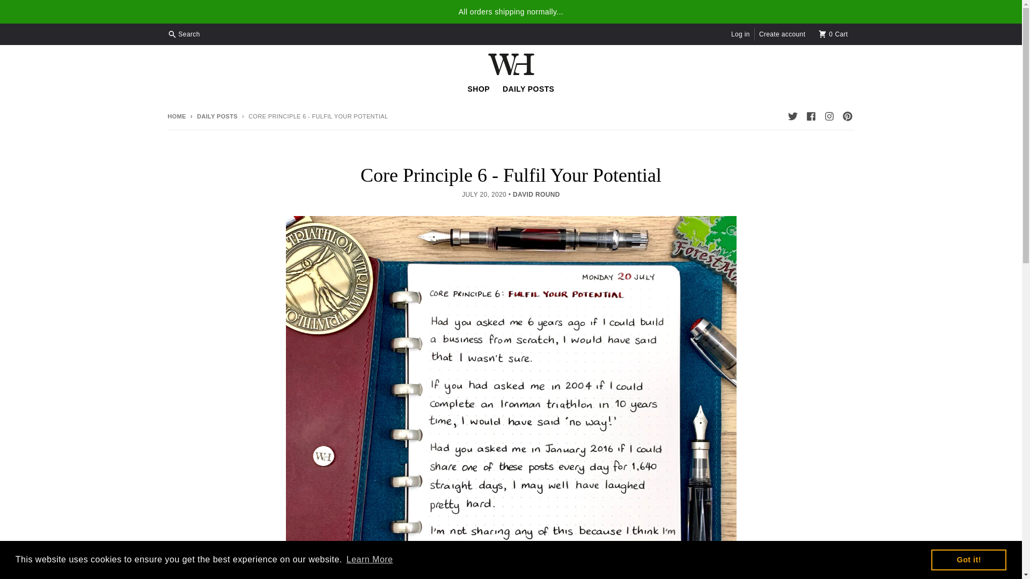 This screenshot has height=579, width=1030. I want to click on Facebook - William Hannah Limited, so click(370, 560).